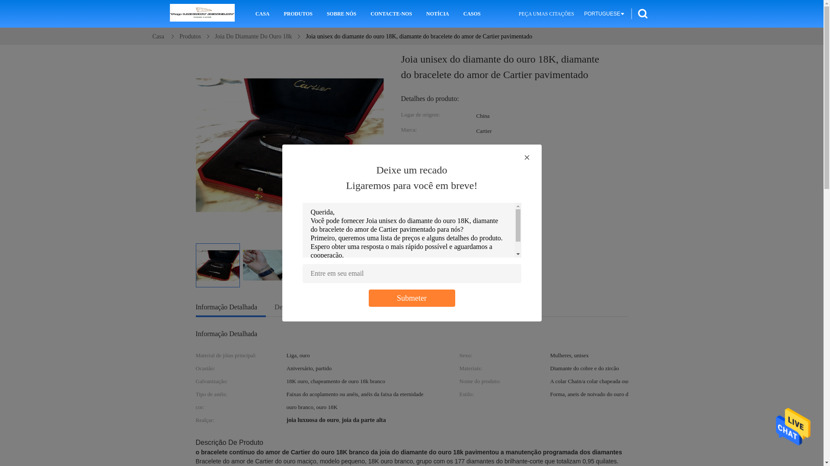 The image size is (830, 466). What do you see at coordinates (263, 14) in the screenshot?
I see `CASA` at bounding box center [263, 14].